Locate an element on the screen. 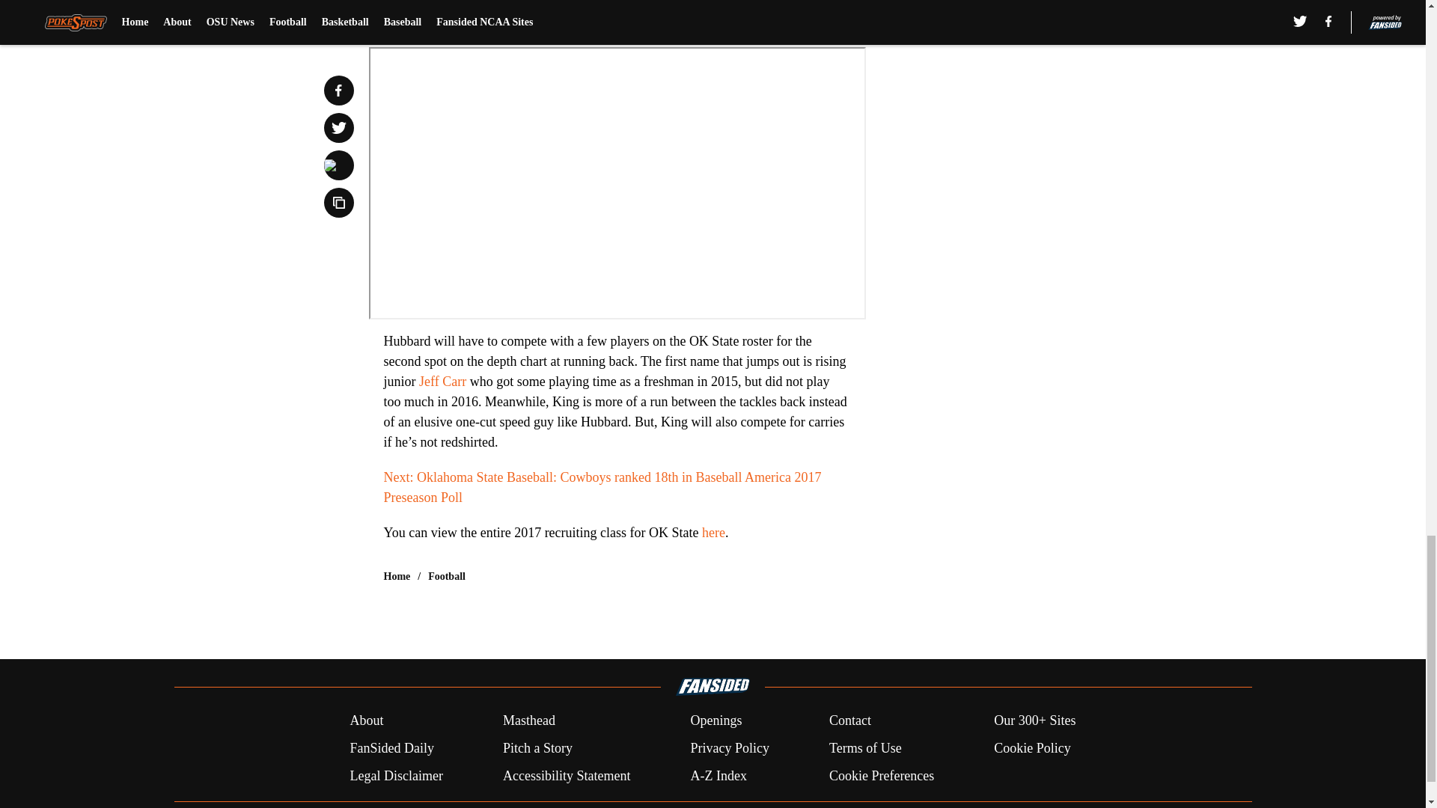  Home is located at coordinates (397, 576).